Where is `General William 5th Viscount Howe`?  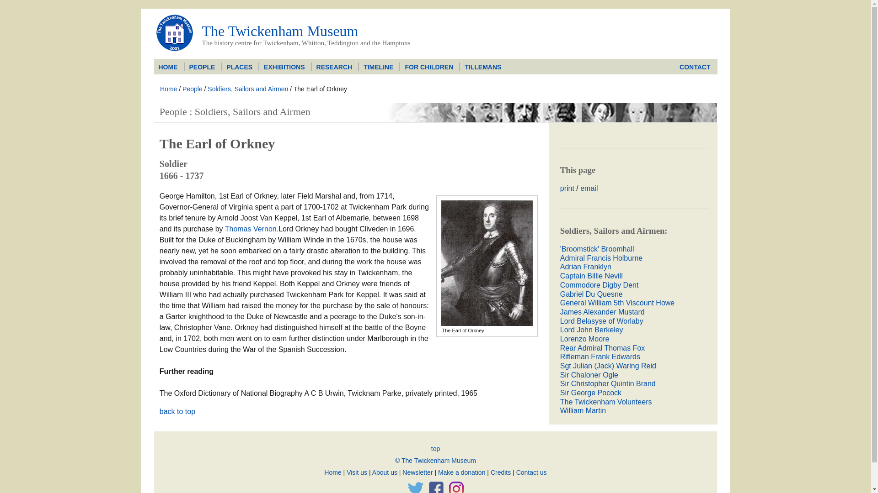
General William 5th Viscount Howe is located at coordinates (617, 302).